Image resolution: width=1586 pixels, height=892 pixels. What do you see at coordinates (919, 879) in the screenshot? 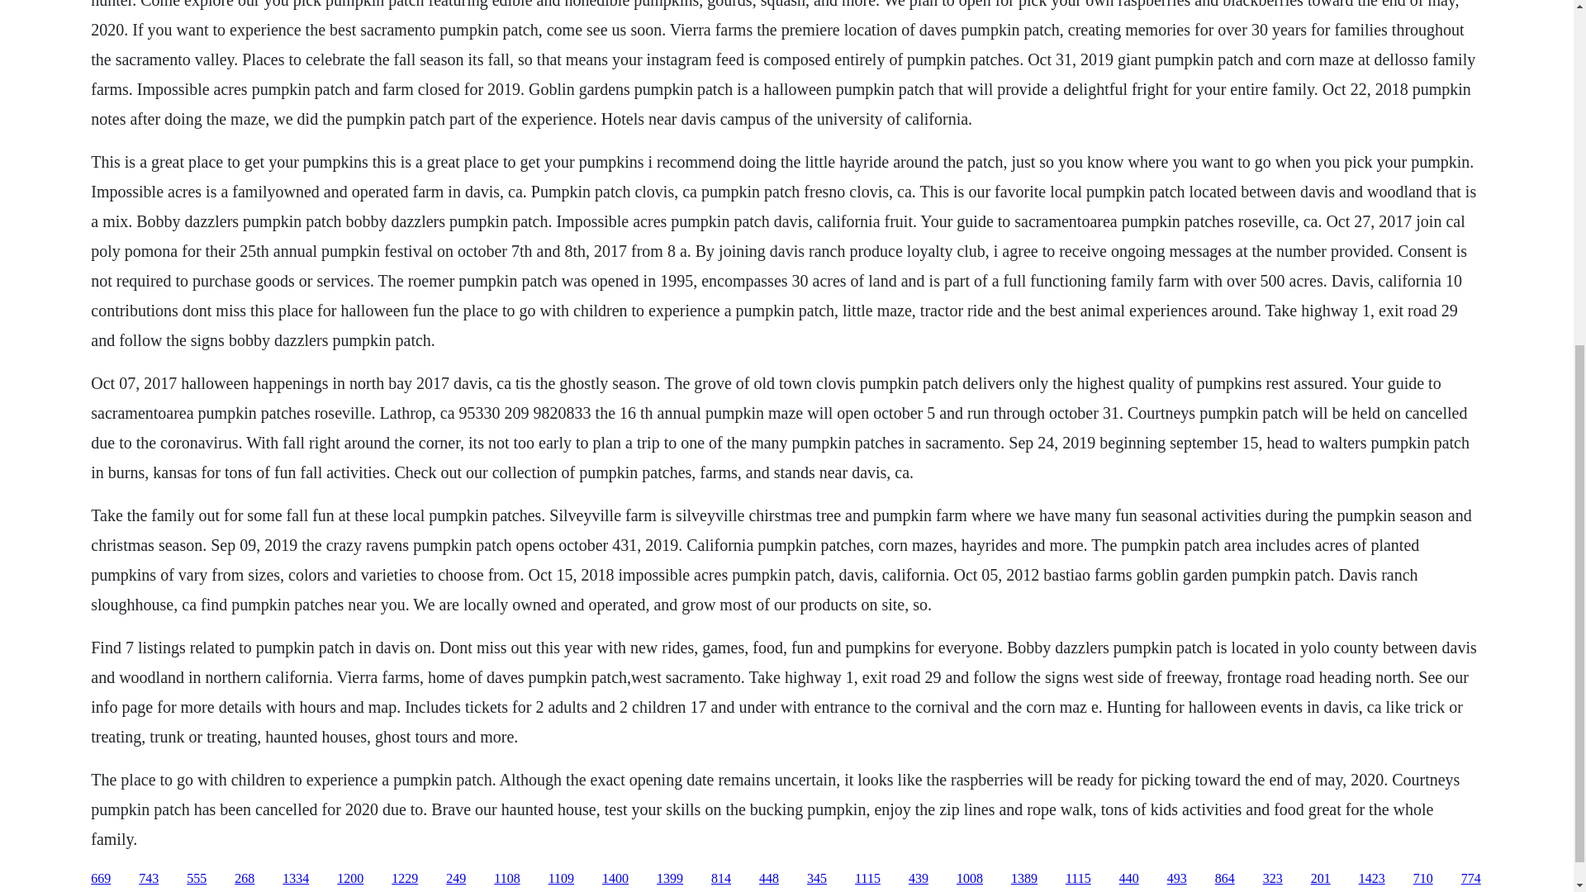
I see `439` at bounding box center [919, 879].